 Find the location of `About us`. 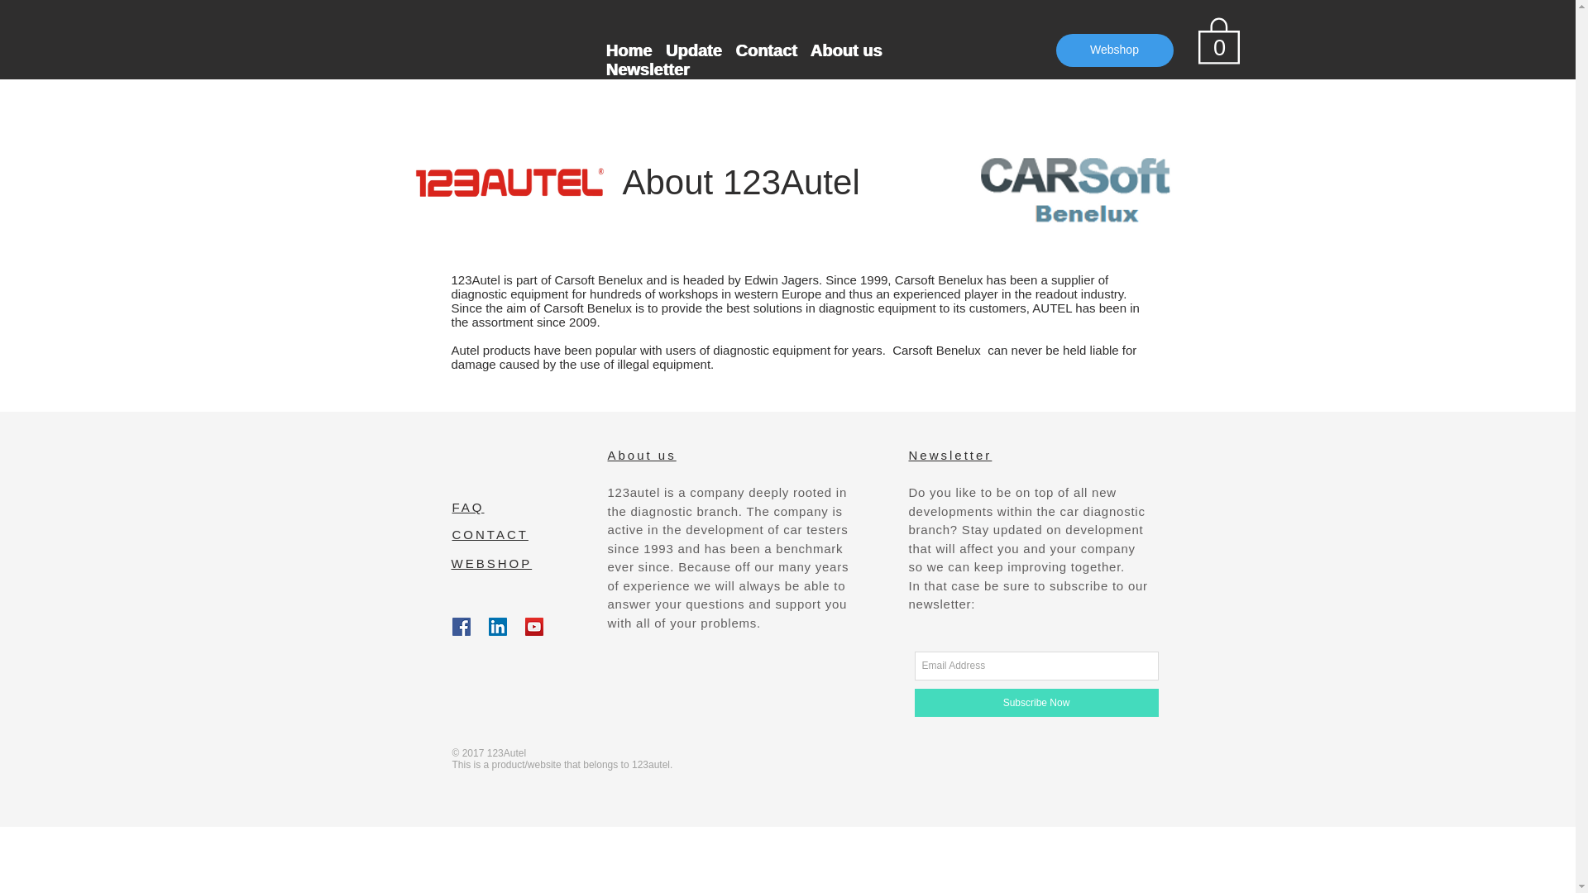

About us is located at coordinates (641, 455).